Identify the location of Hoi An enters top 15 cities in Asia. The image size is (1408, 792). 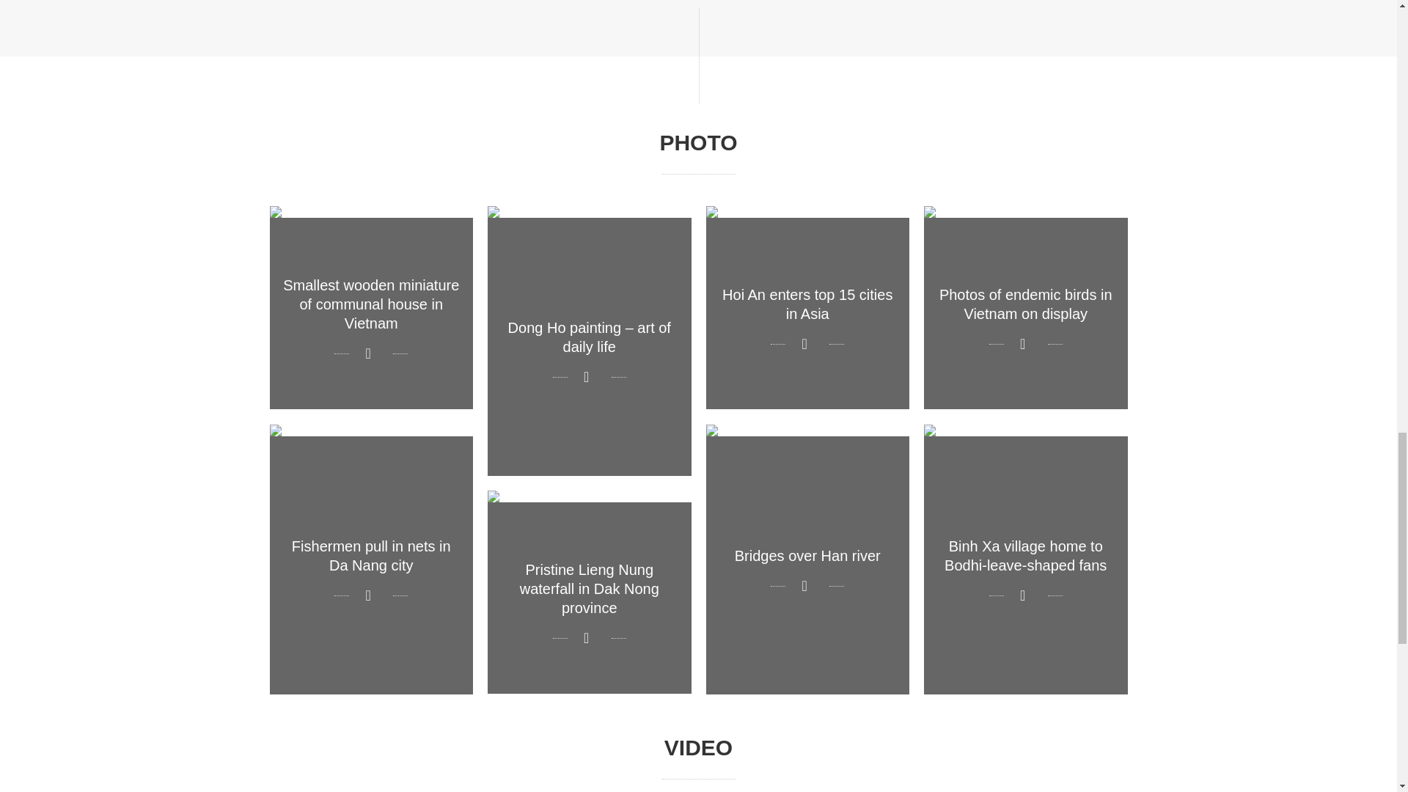
(807, 307).